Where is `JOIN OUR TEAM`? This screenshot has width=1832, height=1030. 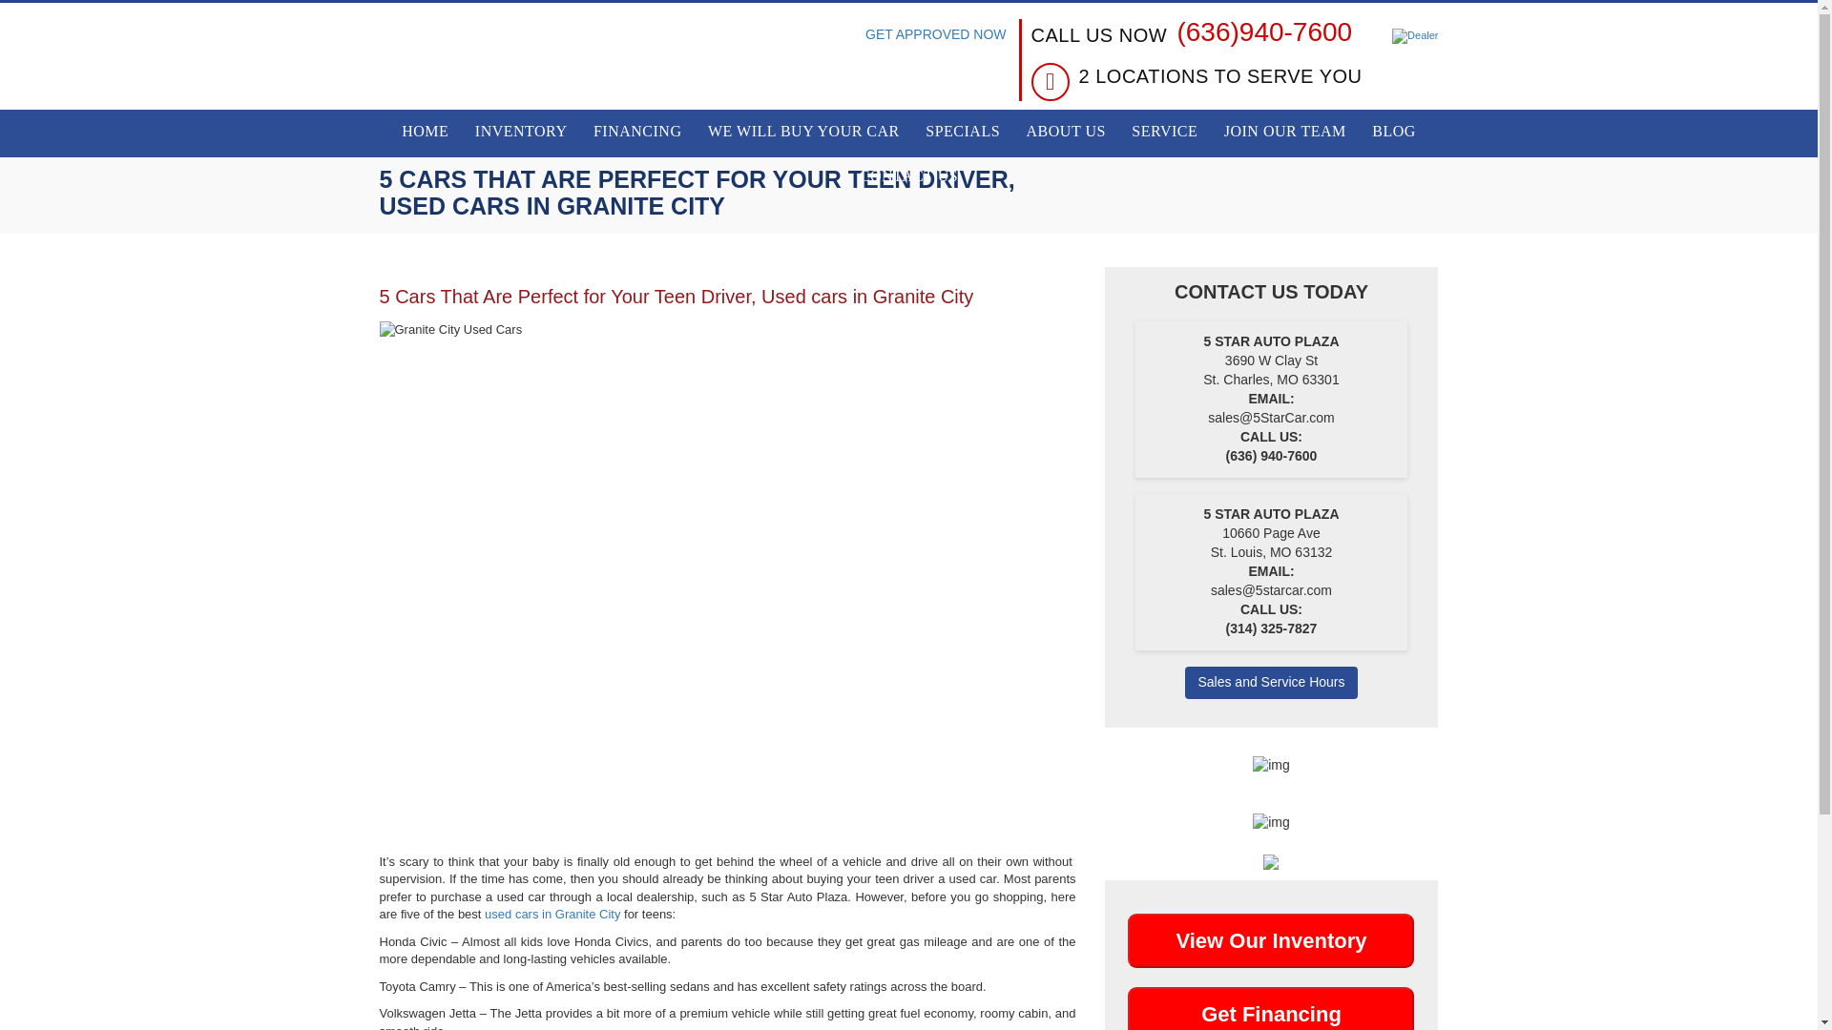 JOIN OUR TEAM is located at coordinates (1284, 132).